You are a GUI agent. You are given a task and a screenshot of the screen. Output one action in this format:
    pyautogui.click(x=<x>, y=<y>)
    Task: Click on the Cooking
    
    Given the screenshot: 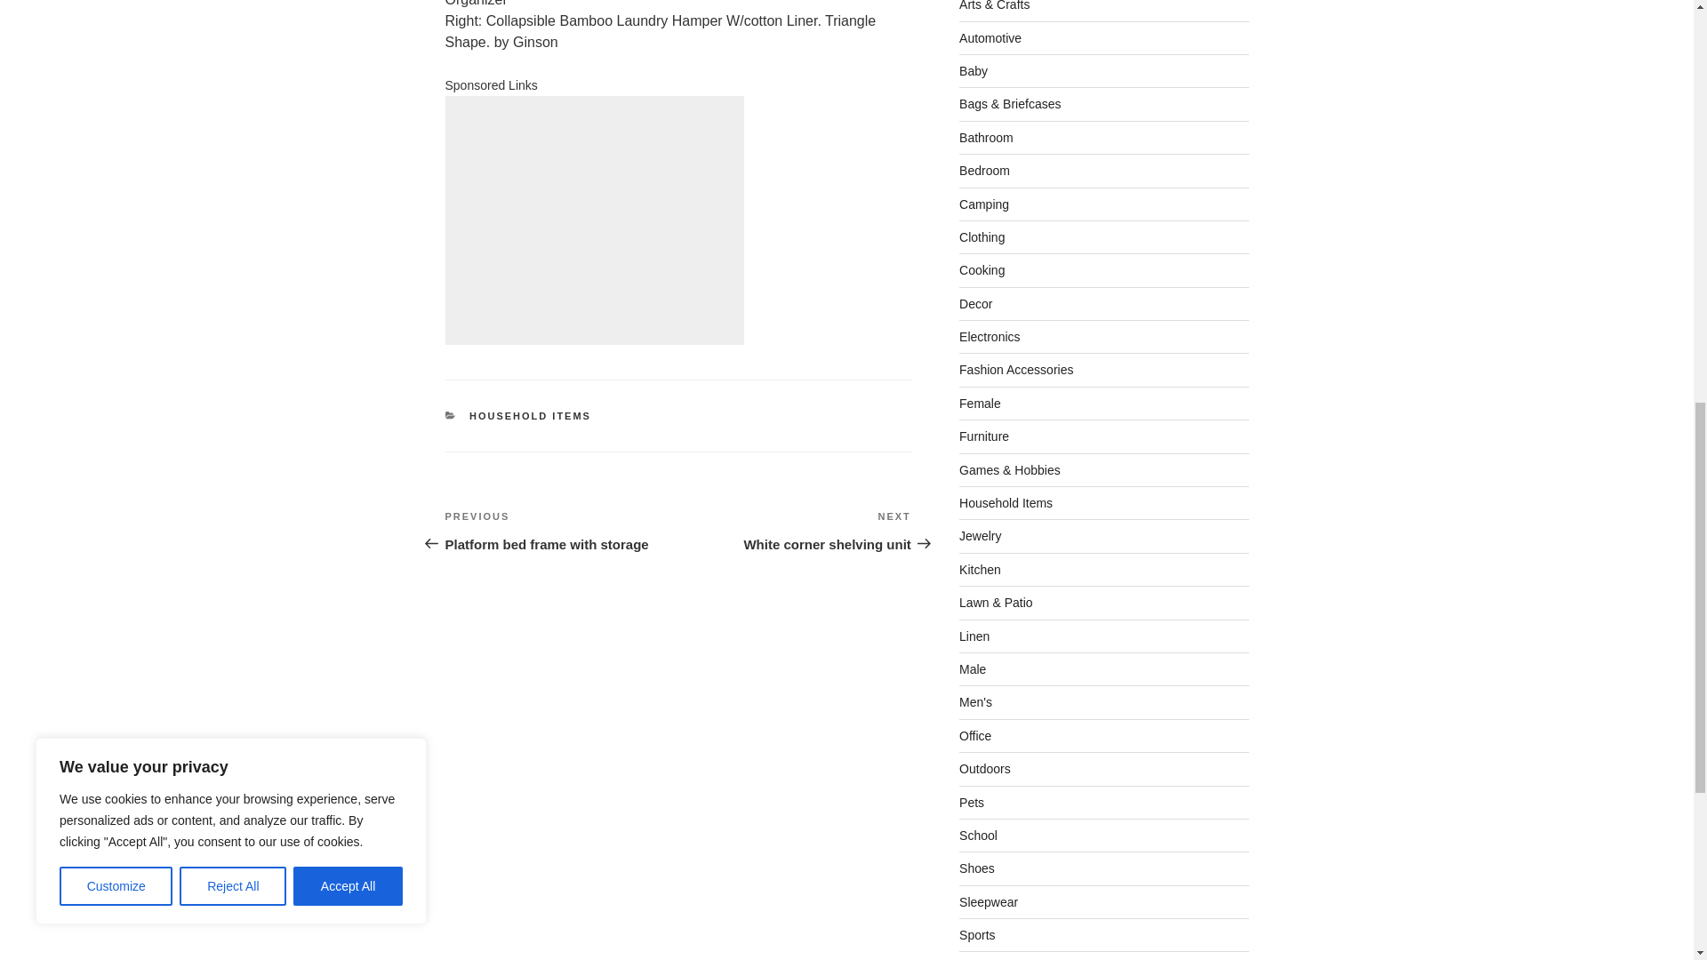 What is the action you would take?
    pyautogui.click(x=795, y=531)
    